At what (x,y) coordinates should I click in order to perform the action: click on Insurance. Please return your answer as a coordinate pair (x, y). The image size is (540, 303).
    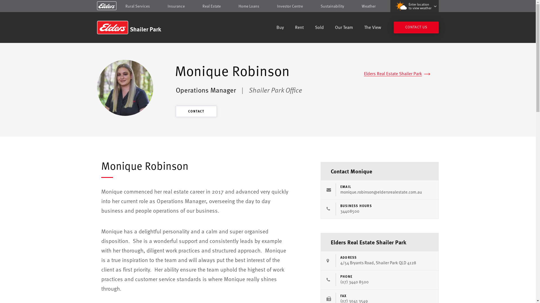
    Looking at the image, I should click on (176, 6).